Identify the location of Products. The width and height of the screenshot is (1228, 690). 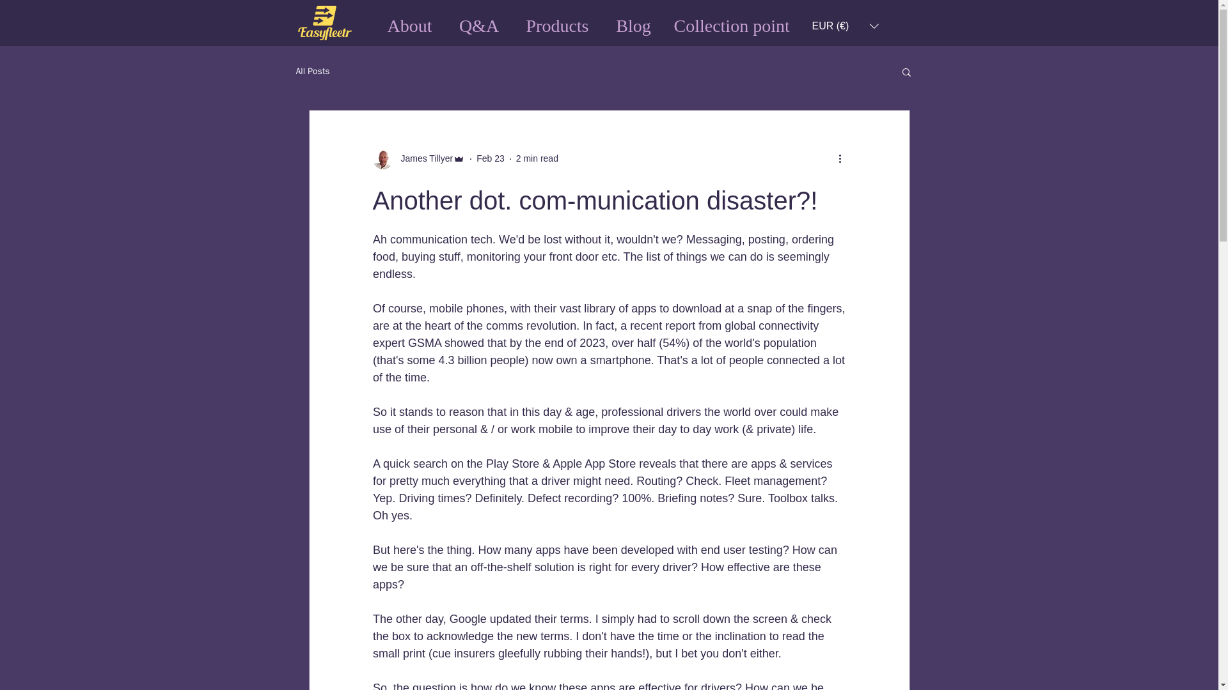
(557, 26).